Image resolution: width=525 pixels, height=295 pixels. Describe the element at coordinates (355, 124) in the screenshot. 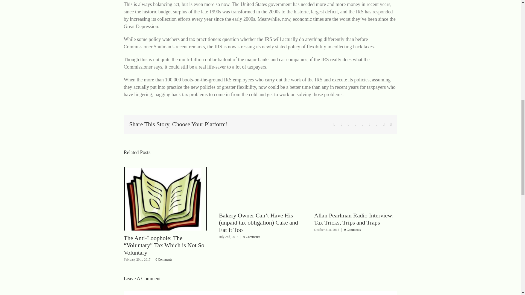

I see `LinkedIn` at that location.